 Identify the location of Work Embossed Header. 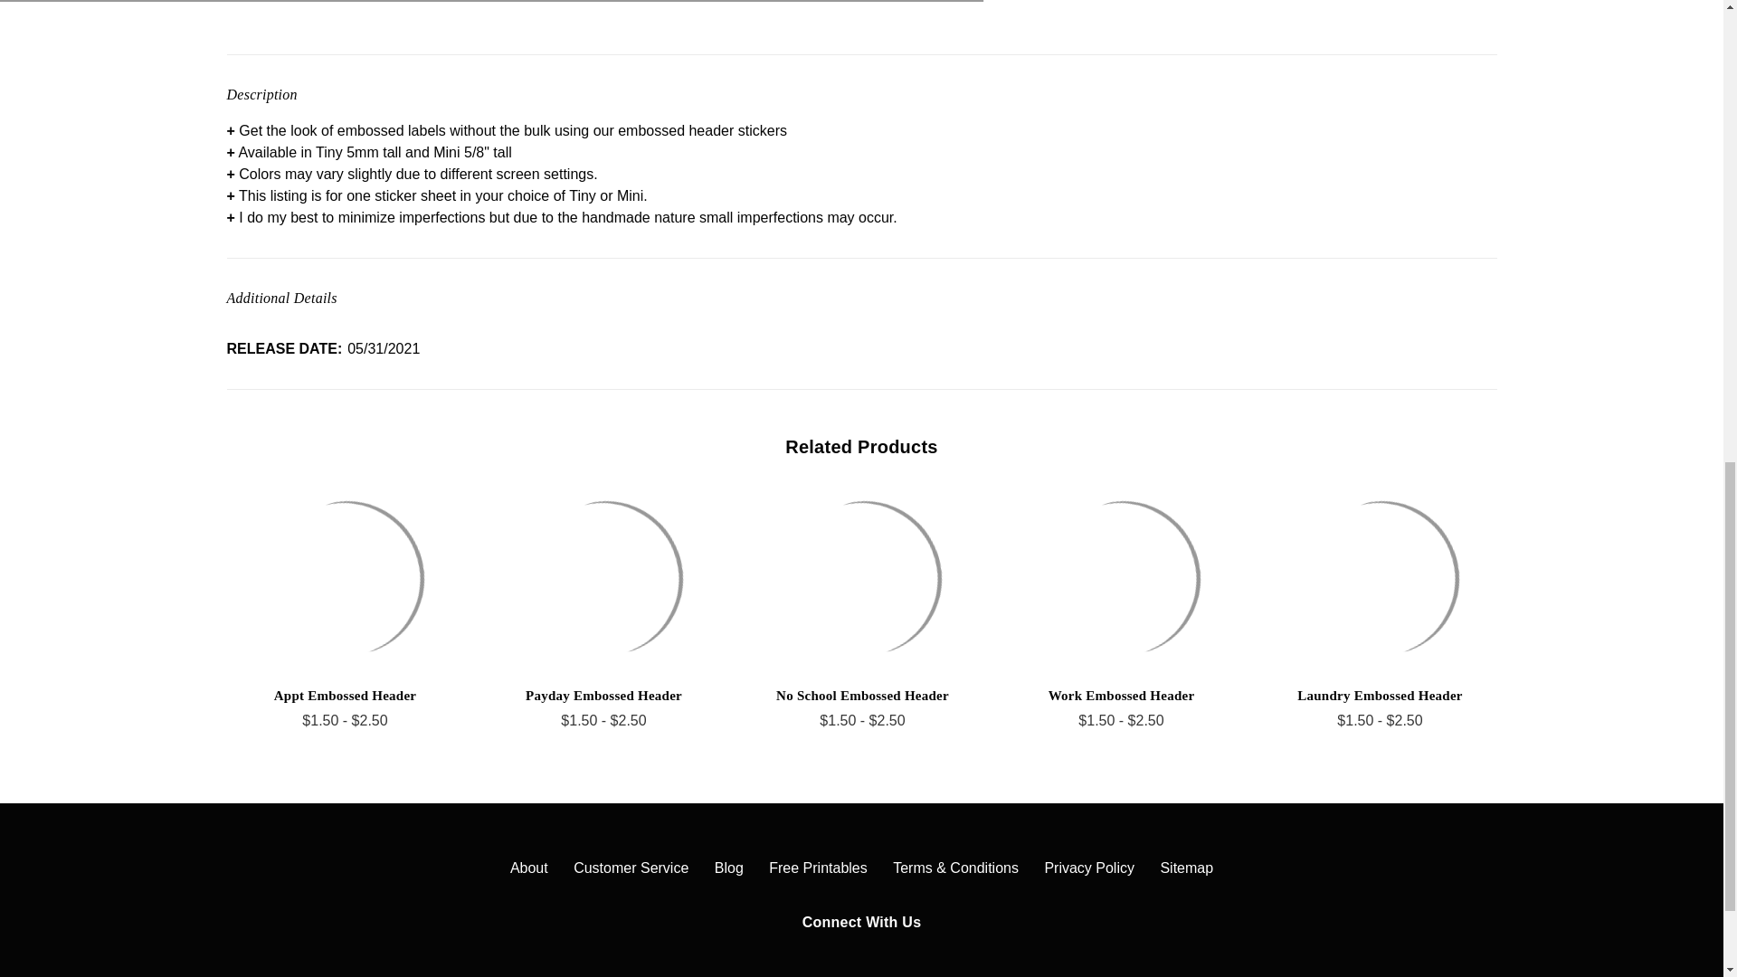
(1122, 579).